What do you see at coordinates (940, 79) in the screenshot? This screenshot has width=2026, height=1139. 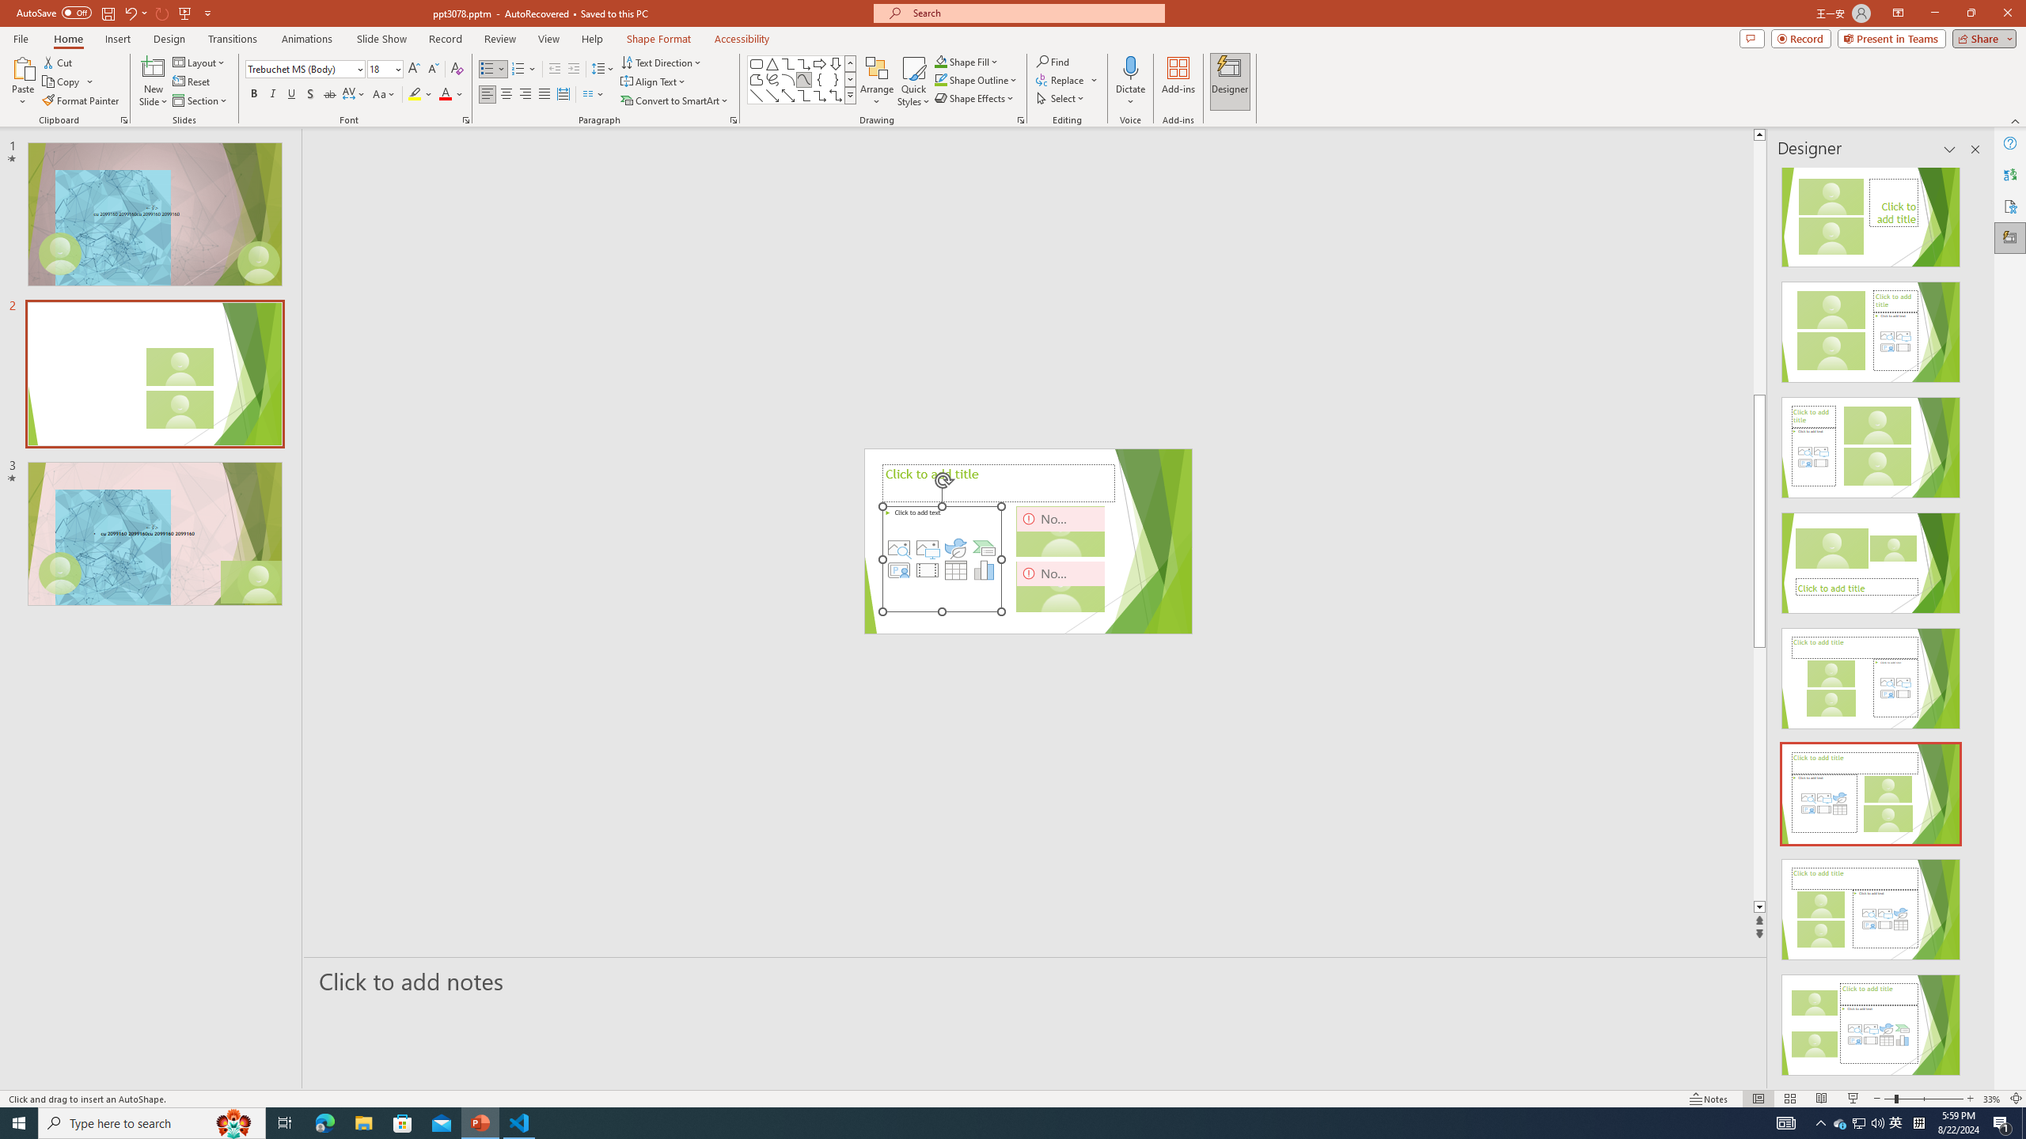 I see `Shape Outline Green, Accent 1` at bounding box center [940, 79].